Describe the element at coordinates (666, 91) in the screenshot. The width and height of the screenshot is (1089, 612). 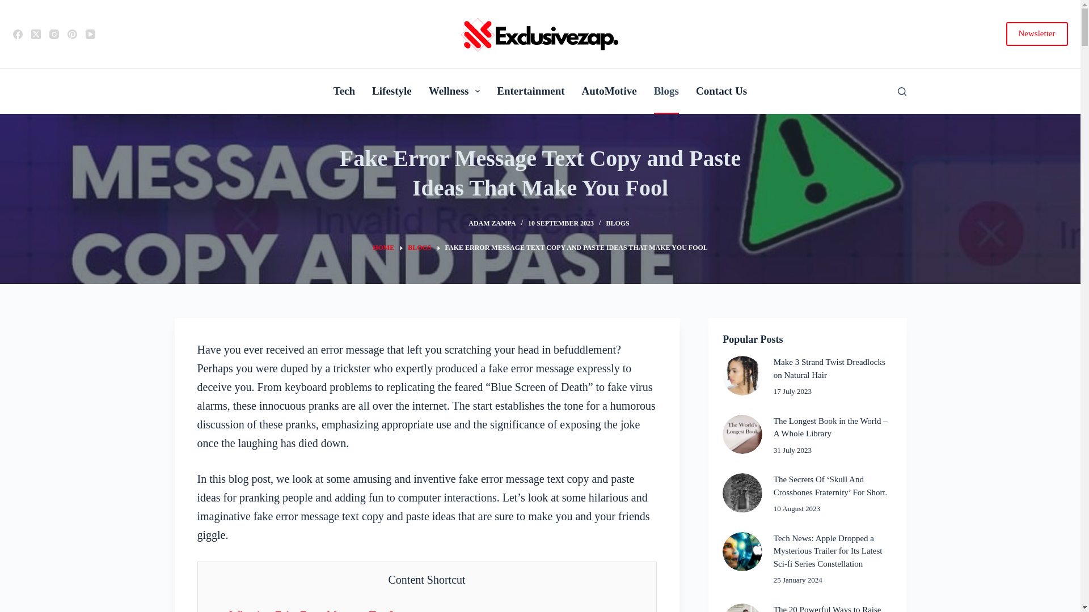
I see `Blogs` at that location.